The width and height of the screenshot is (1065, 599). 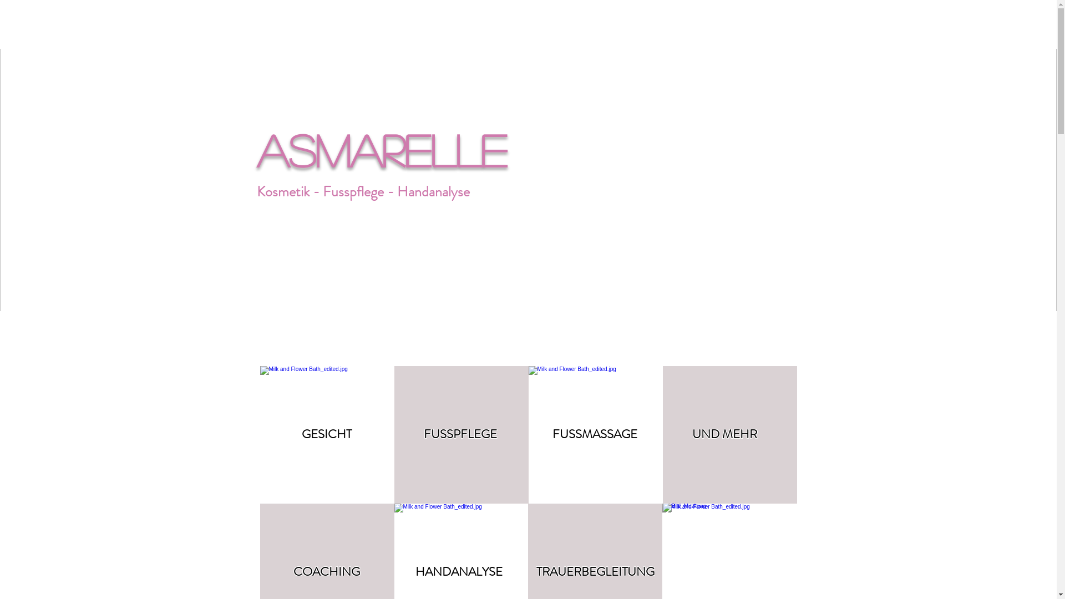 What do you see at coordinates (326, 571) in the screenshot?
I see `COACHING` at bounding box center [326, 571].